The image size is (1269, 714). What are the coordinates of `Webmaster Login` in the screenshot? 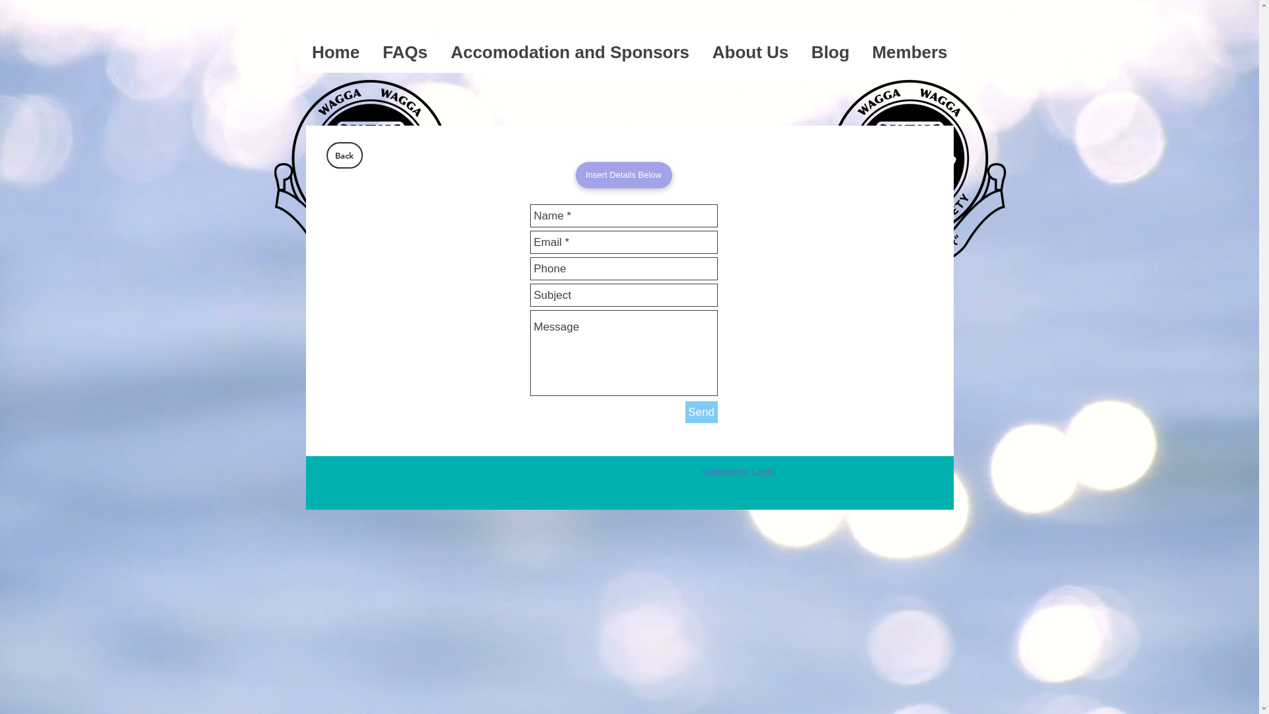 It's located at (738, 473).